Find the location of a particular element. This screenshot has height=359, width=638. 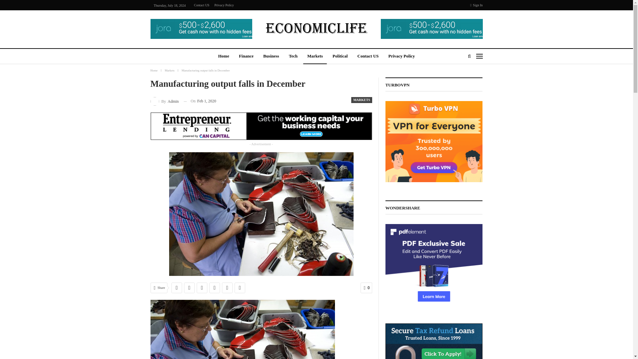

Markets is located at coordinates (315, 57).